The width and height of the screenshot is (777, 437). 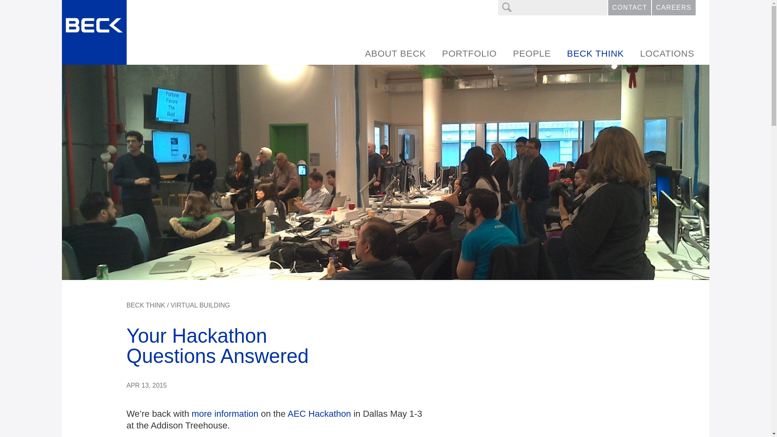 What do you see at coordinates (93, 32) in the screenshot?
I see `The Beck Group` at bounding box center [93, 32].